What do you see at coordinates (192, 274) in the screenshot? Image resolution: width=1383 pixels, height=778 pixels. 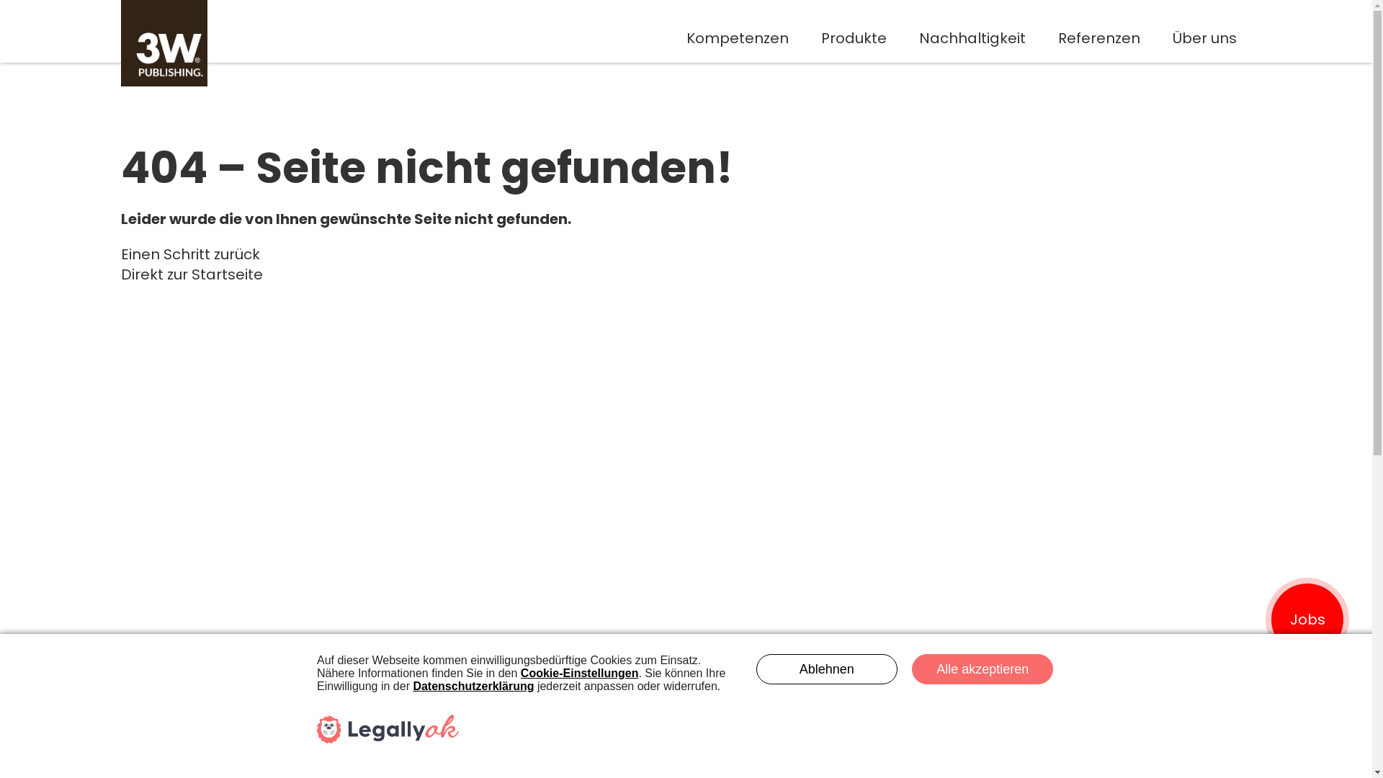 I see `Direkt zur Startseite` at bounding box center [192, 274].